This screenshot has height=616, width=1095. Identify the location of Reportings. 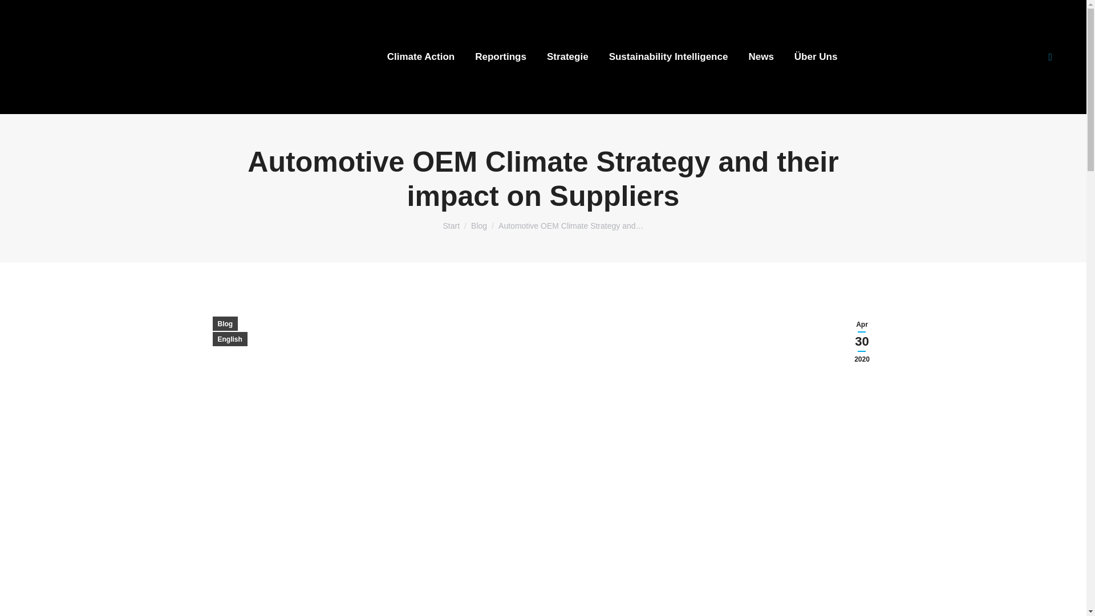
(501, 57).